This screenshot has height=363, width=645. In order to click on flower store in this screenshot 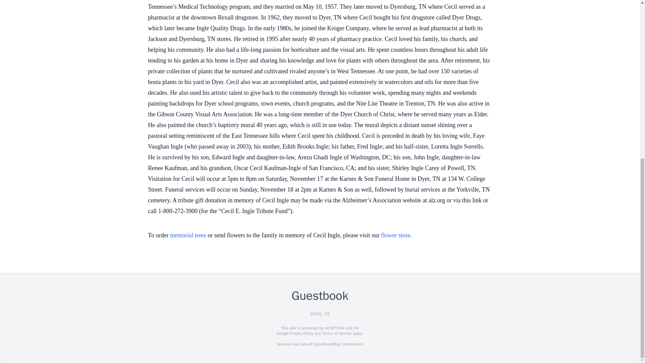, I will do `click(396, 235)`.